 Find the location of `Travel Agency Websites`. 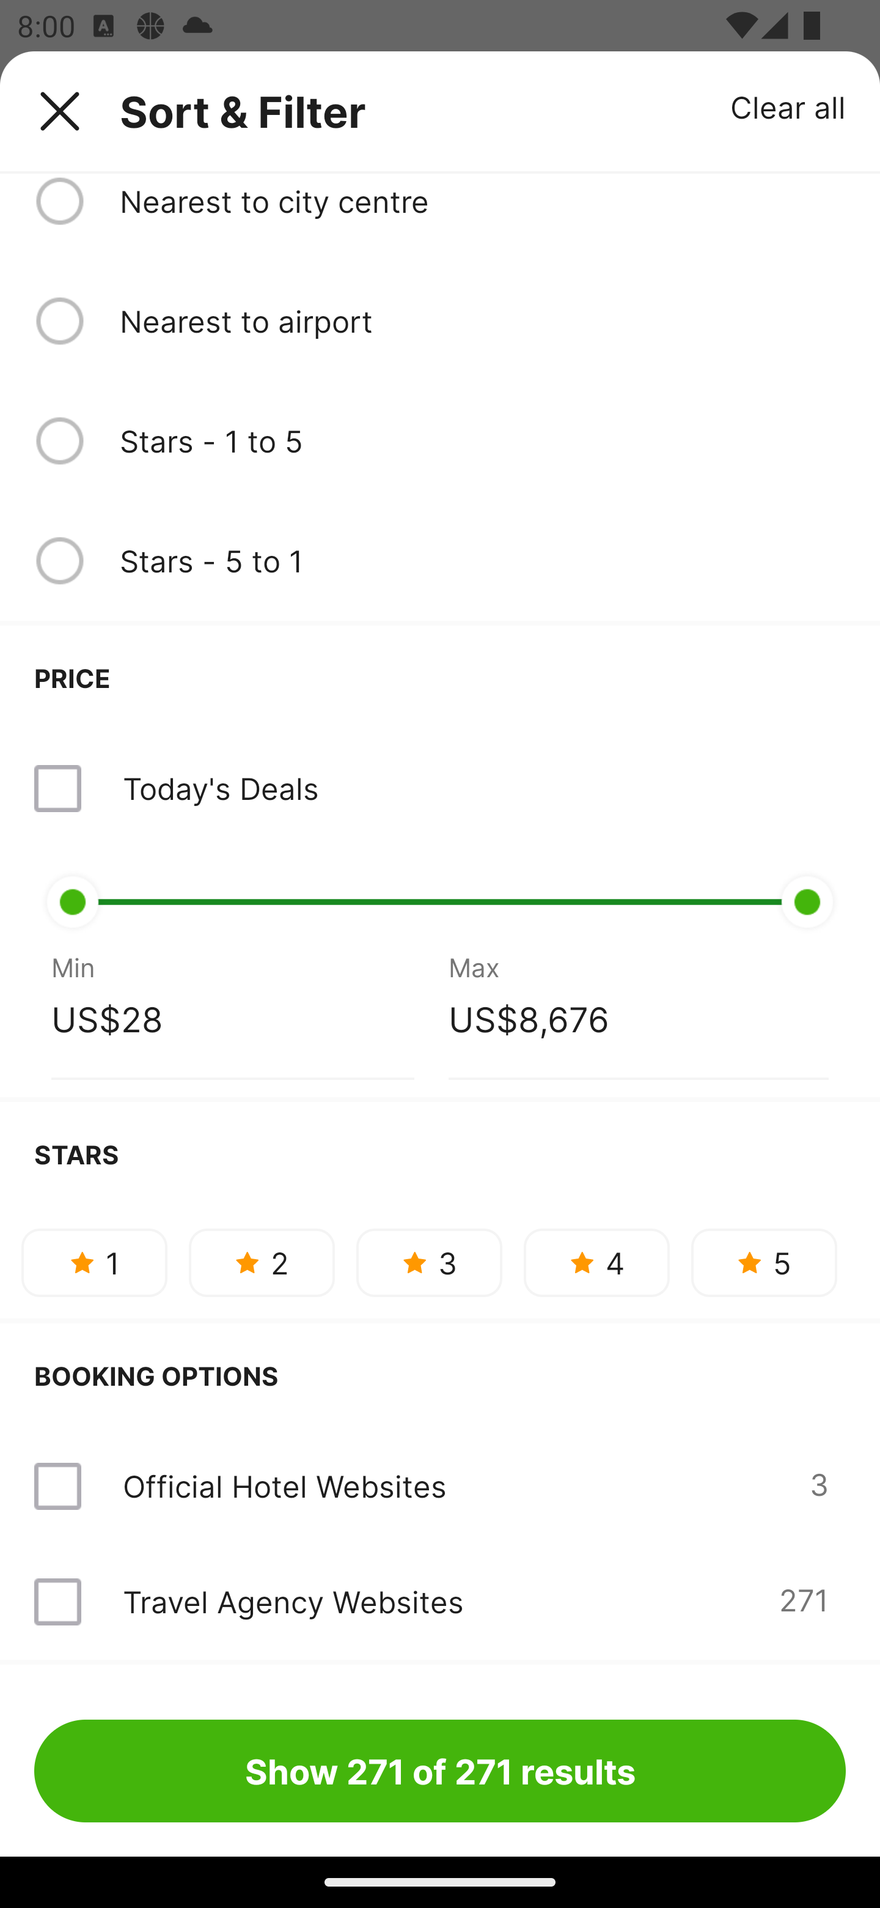

Travel Agency Websites is located at coordinates (292, 1602).